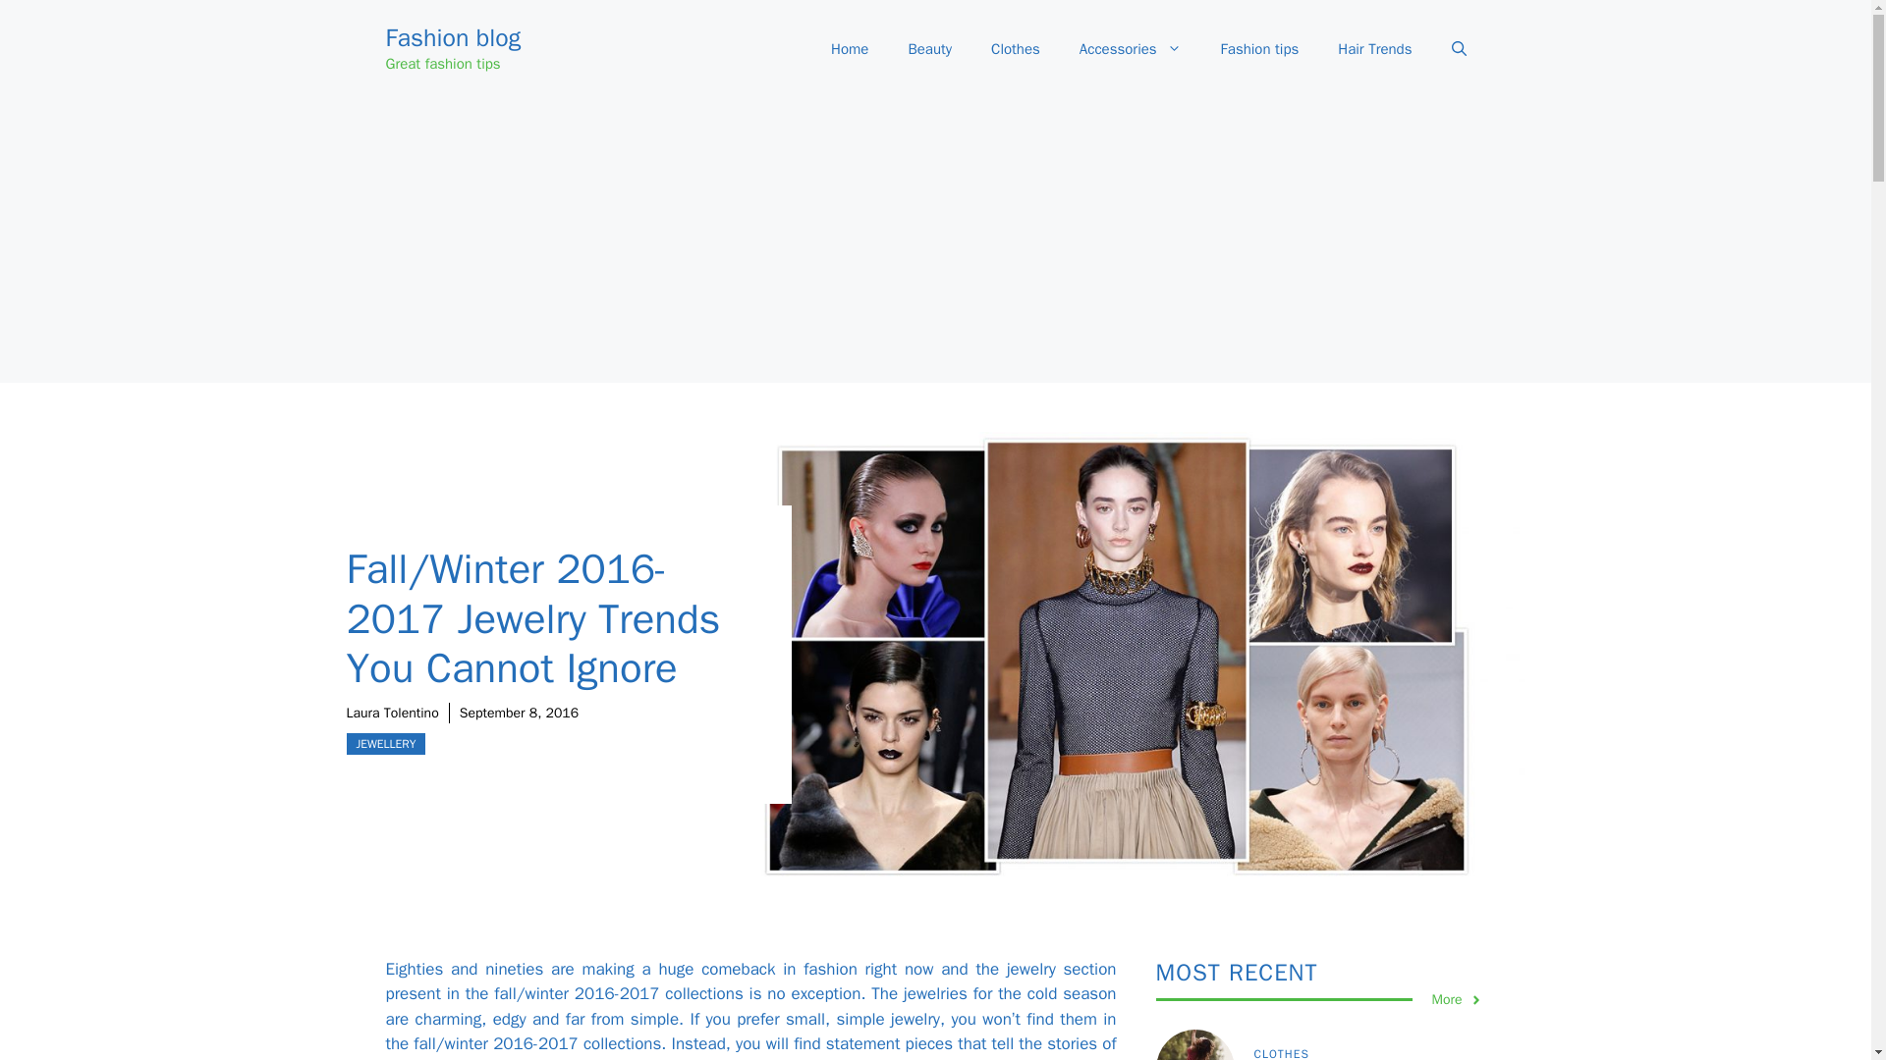  Describe the element at coordinates (391, 713) in the screenshot. I see `Laura Tolentino` at that location.